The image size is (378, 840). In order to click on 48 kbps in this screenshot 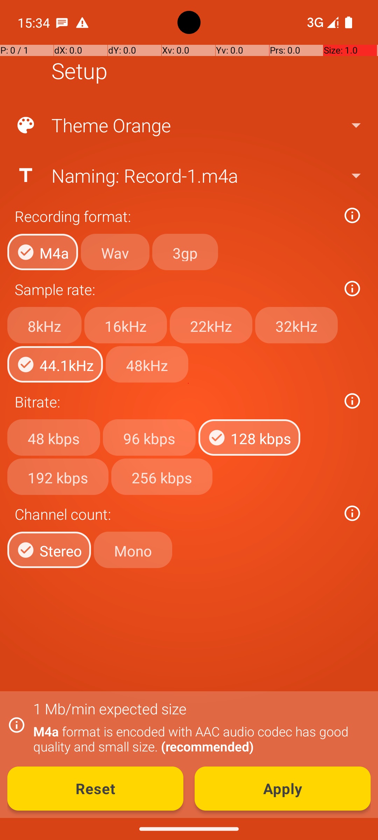, I will do `click(54, 437)`.